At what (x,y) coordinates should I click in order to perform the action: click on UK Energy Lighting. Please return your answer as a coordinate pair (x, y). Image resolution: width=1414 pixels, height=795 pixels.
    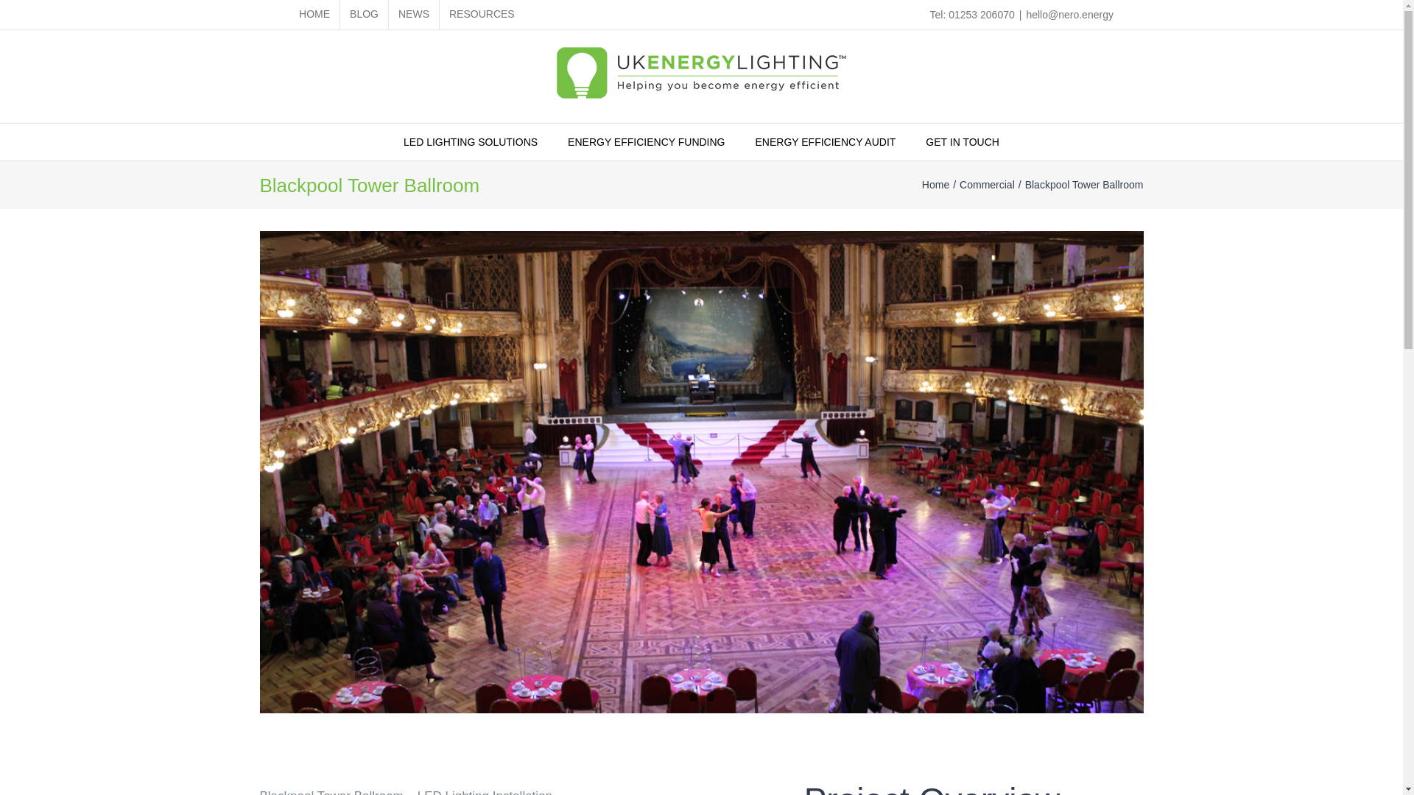
    Looking at the image, I should click on (314, 15).